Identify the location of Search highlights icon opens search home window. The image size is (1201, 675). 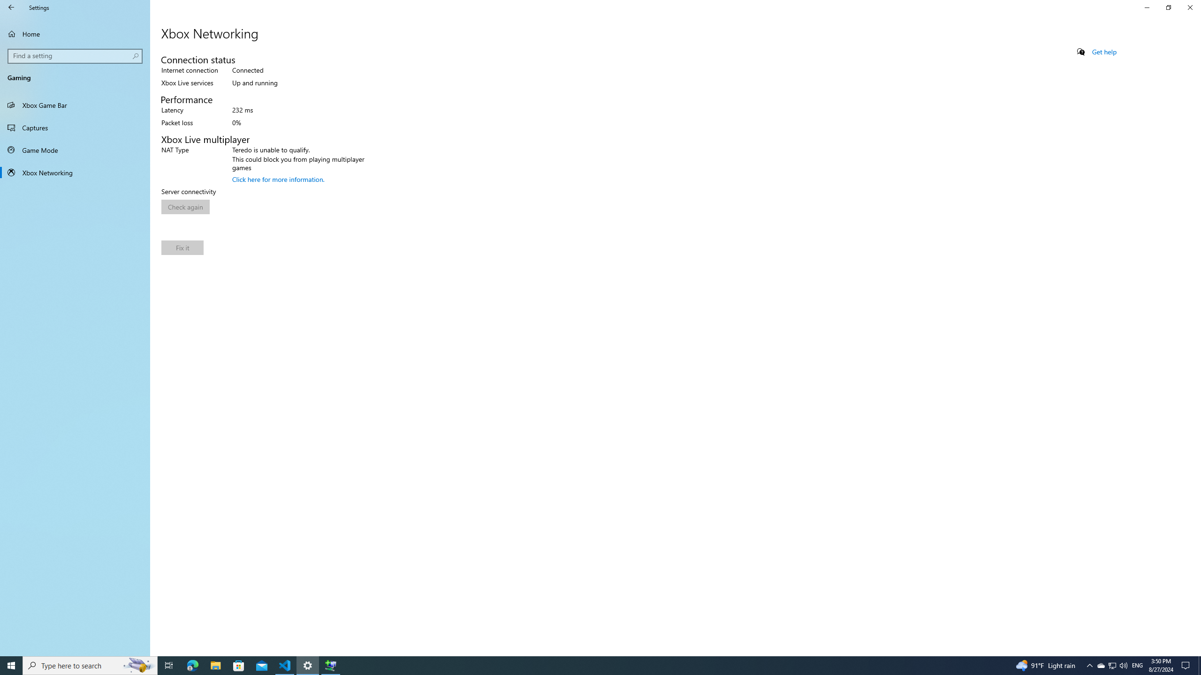
(1101, 666).